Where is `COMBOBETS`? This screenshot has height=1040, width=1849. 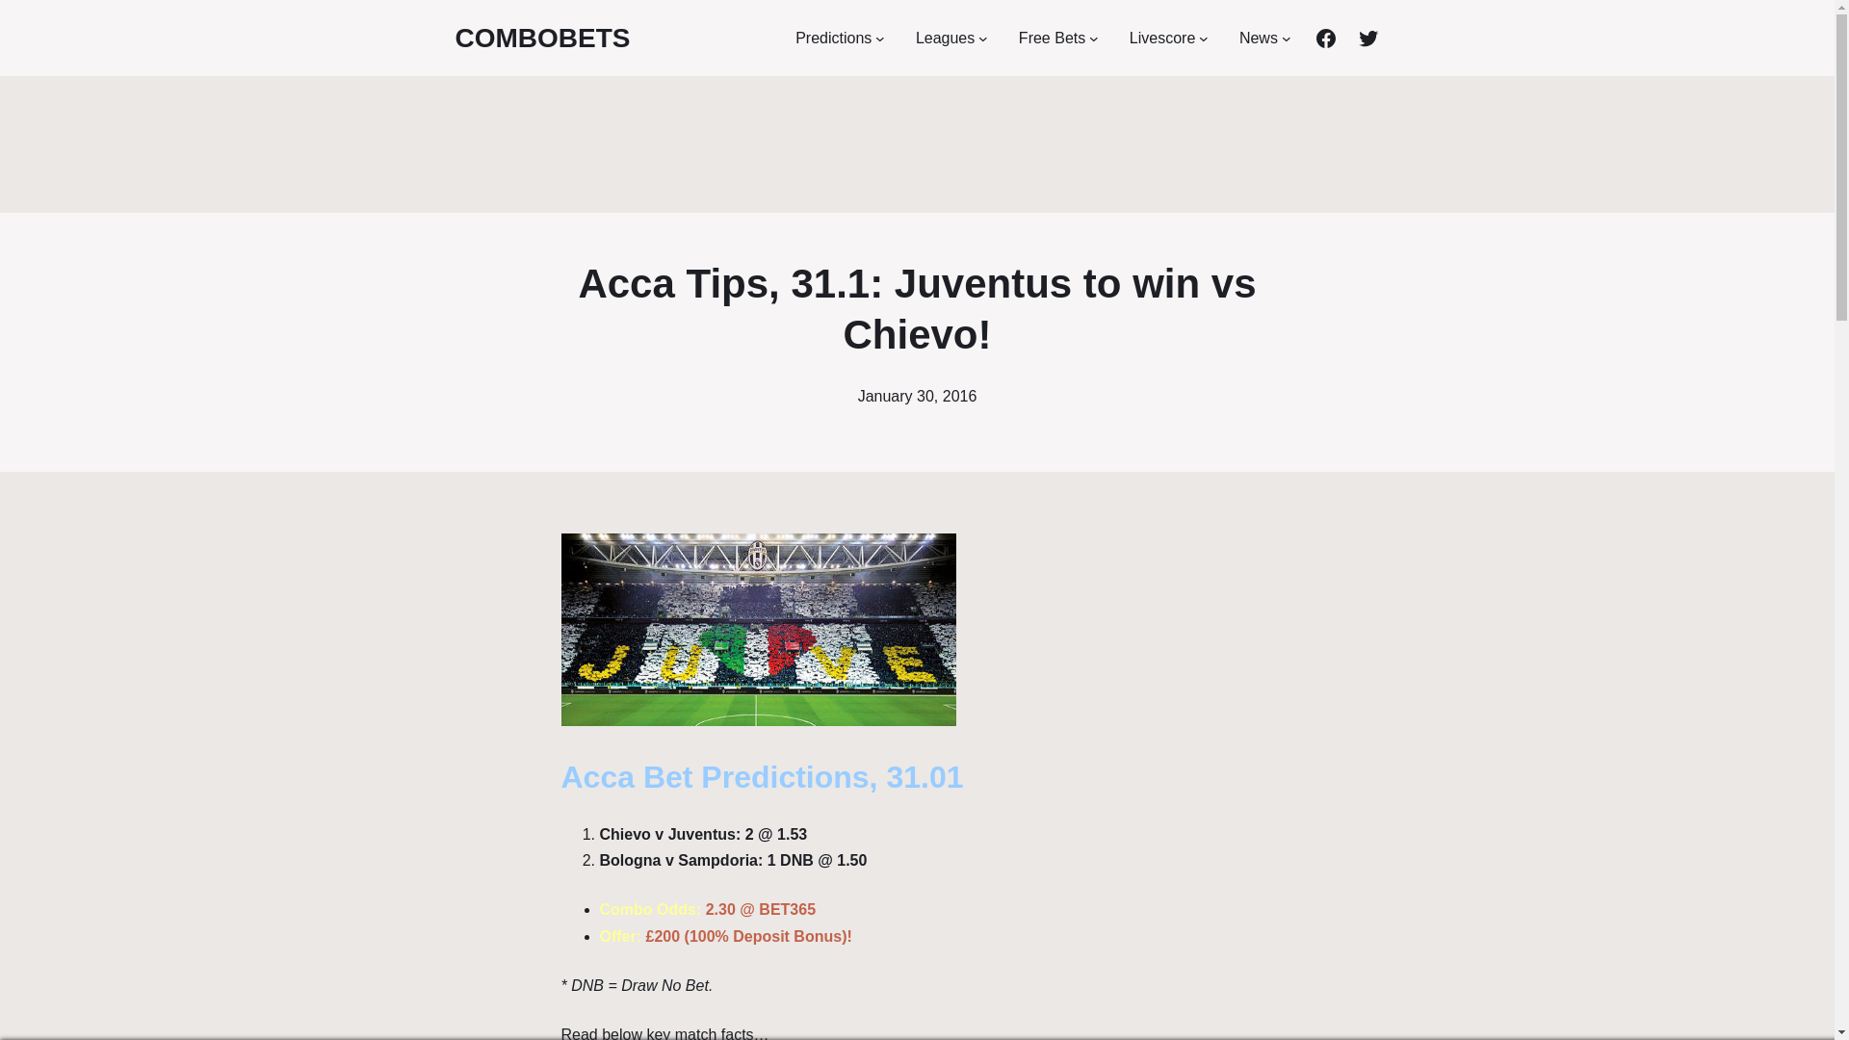
COMBOBETS is located at coordinates (542, 38).